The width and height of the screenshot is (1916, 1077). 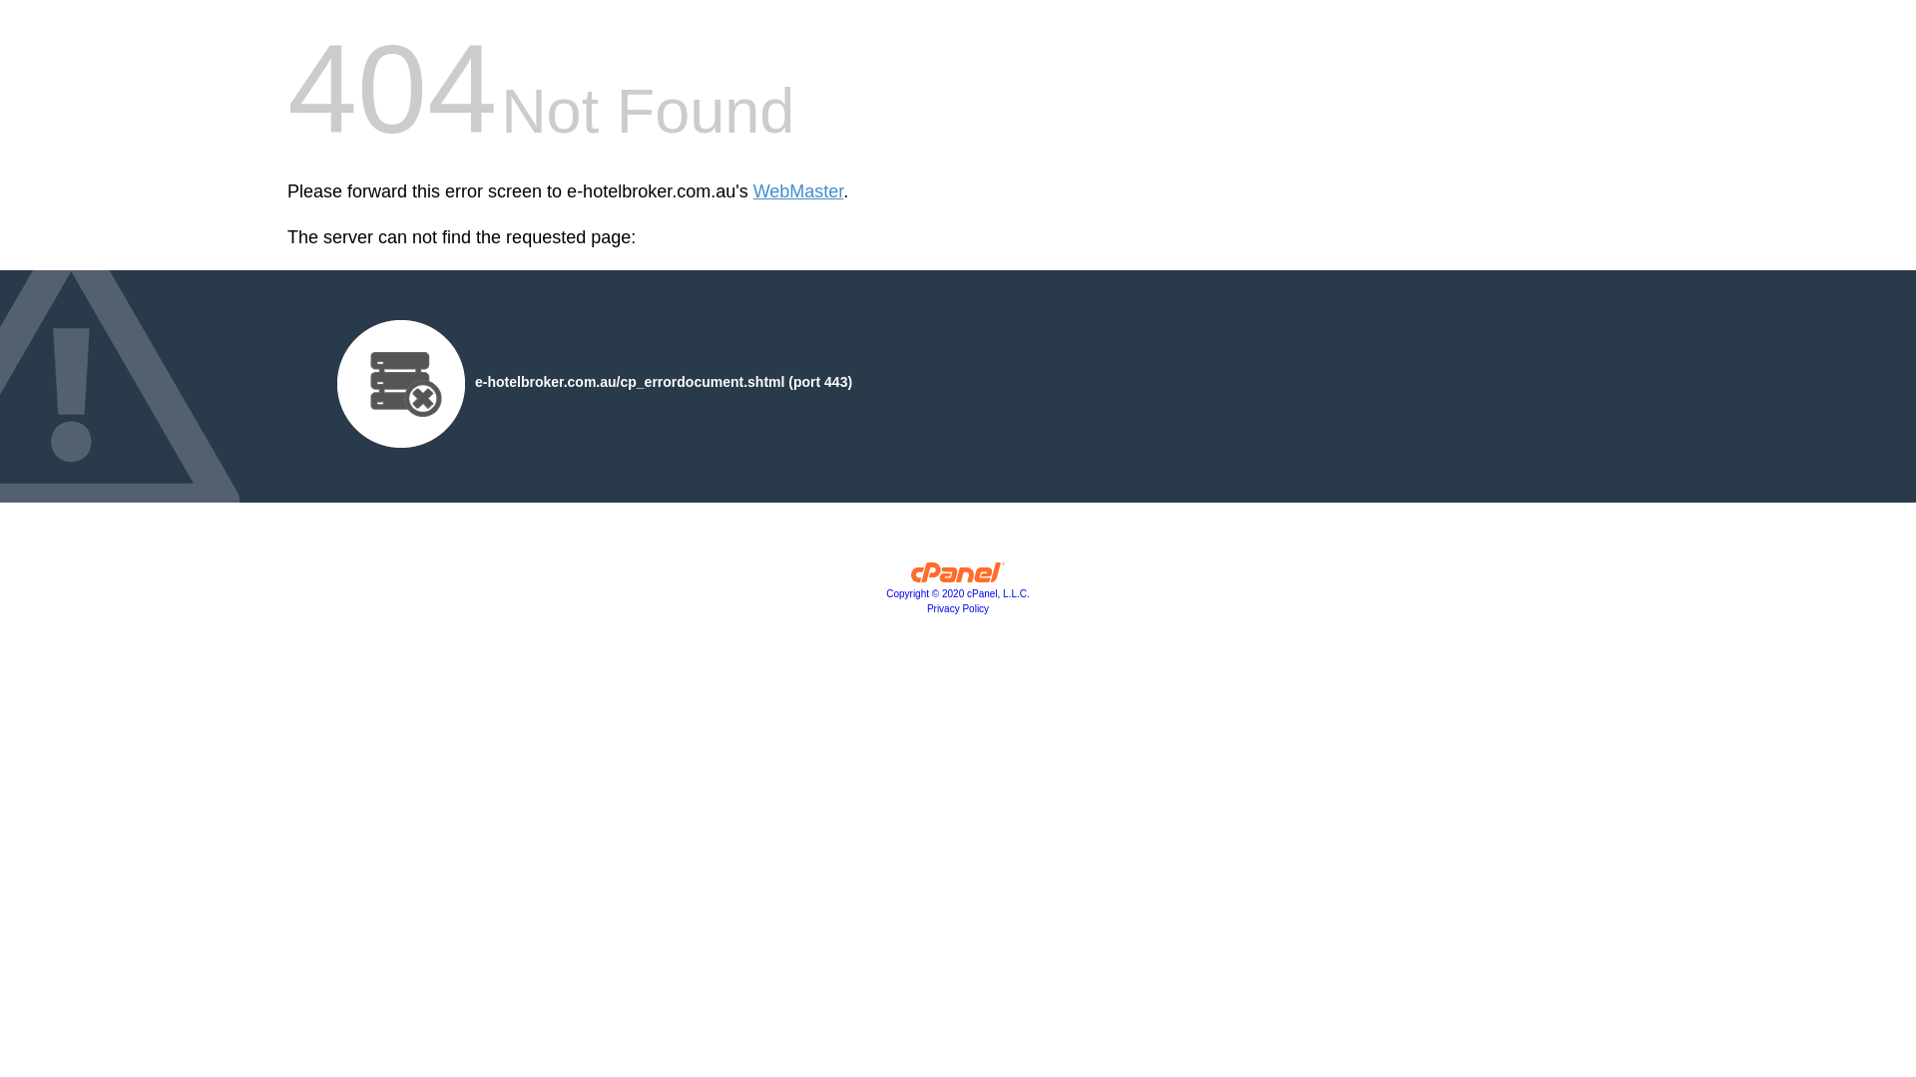 I want to click on WebMaster, so click(x=798, y=191).